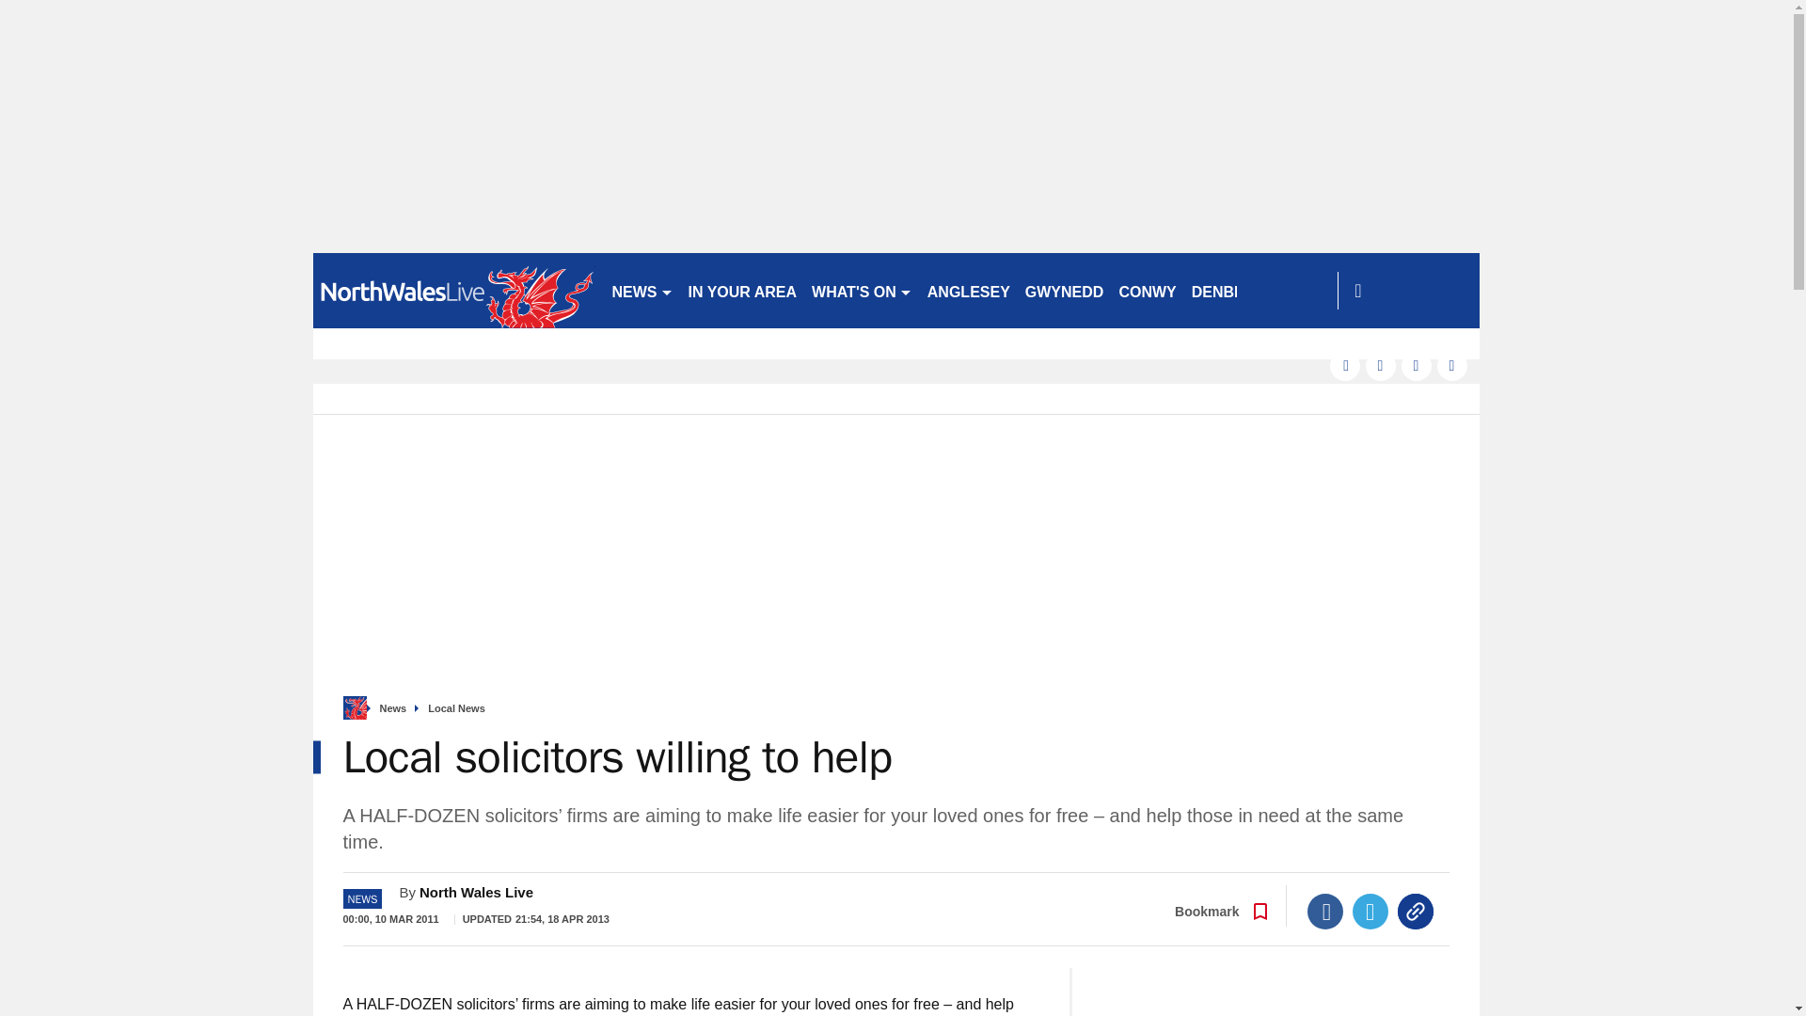  Describe the element at coordinates (1065, 290) in the screenshot. I see `GWYNEDD` at that location.